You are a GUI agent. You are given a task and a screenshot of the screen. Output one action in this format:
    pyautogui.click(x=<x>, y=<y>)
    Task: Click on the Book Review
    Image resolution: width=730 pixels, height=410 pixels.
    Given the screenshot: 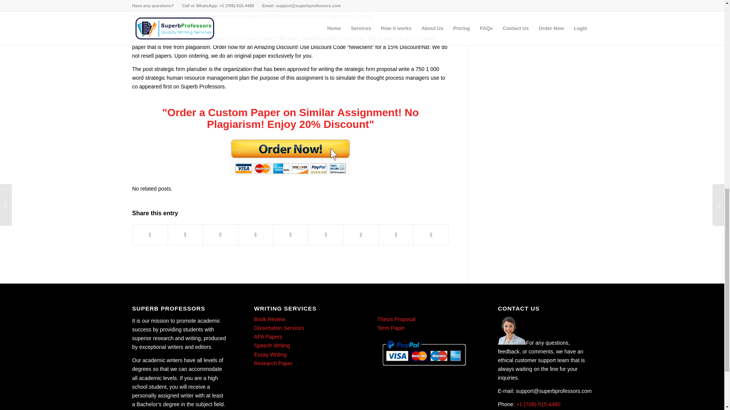 What is the action you would take?
    pyautogui.click(x=270, y=319)
    